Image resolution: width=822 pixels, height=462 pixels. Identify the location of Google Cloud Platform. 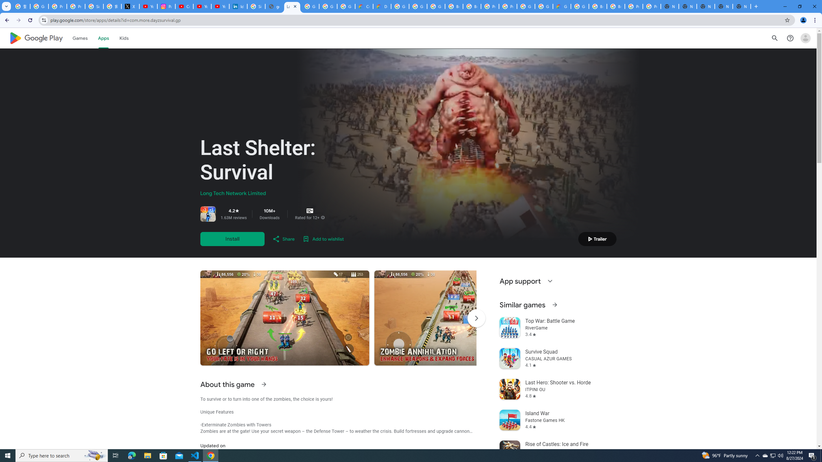
(526, 6).